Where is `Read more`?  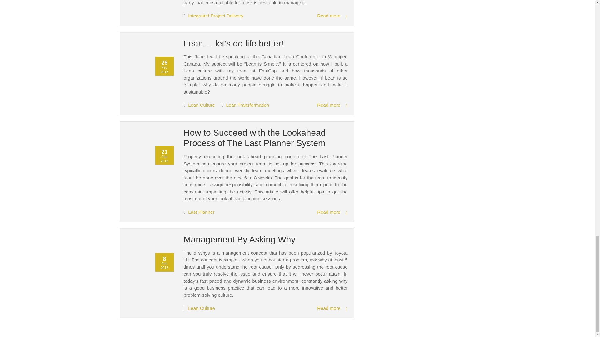 Read more is located at coordinates (332, 212).